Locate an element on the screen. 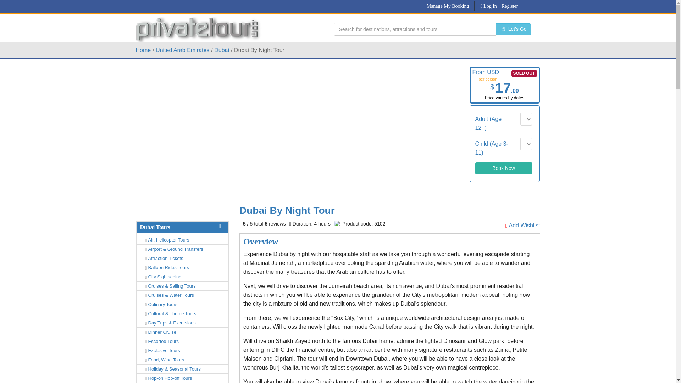 The height and width of the screenshot is (383, 681). Log In is located at coordinates (488, 6).